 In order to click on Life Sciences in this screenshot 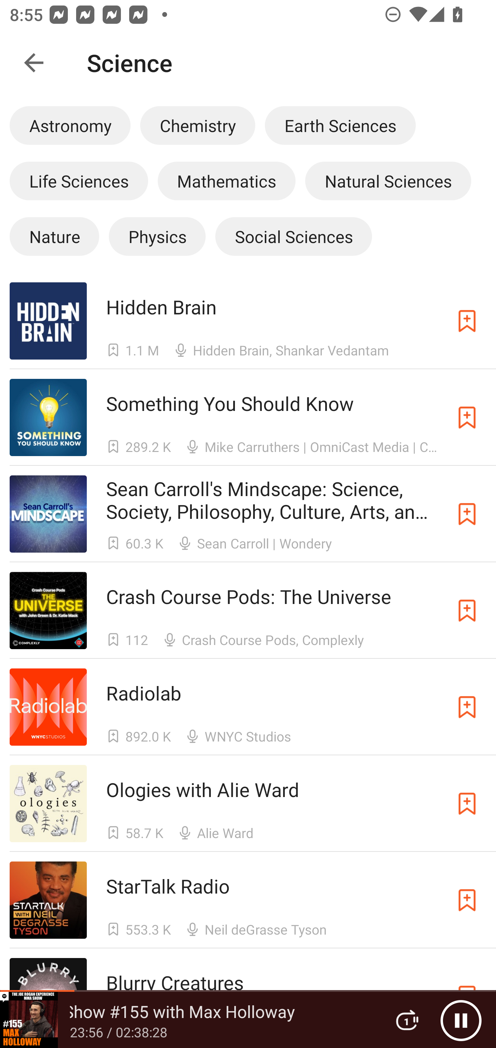, I will do `click(79, 181)`.